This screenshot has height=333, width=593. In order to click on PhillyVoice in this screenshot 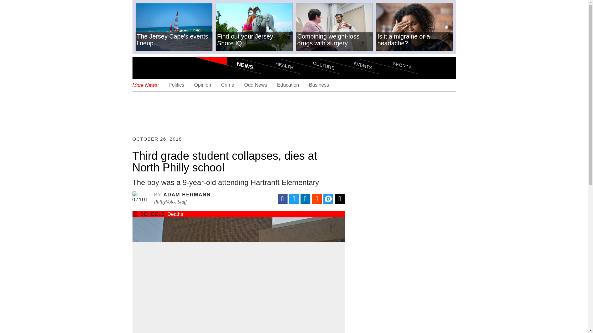, I will do `click(175, 68)`.